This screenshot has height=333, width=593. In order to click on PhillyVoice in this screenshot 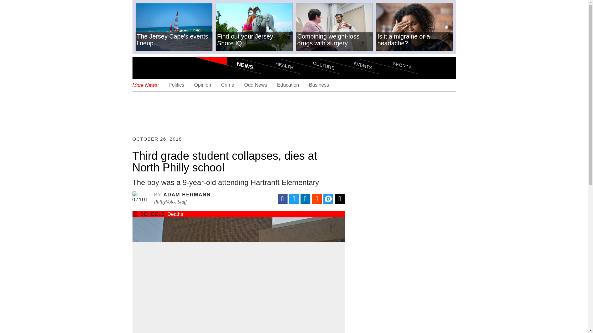, I will do `click(175, 68)`.